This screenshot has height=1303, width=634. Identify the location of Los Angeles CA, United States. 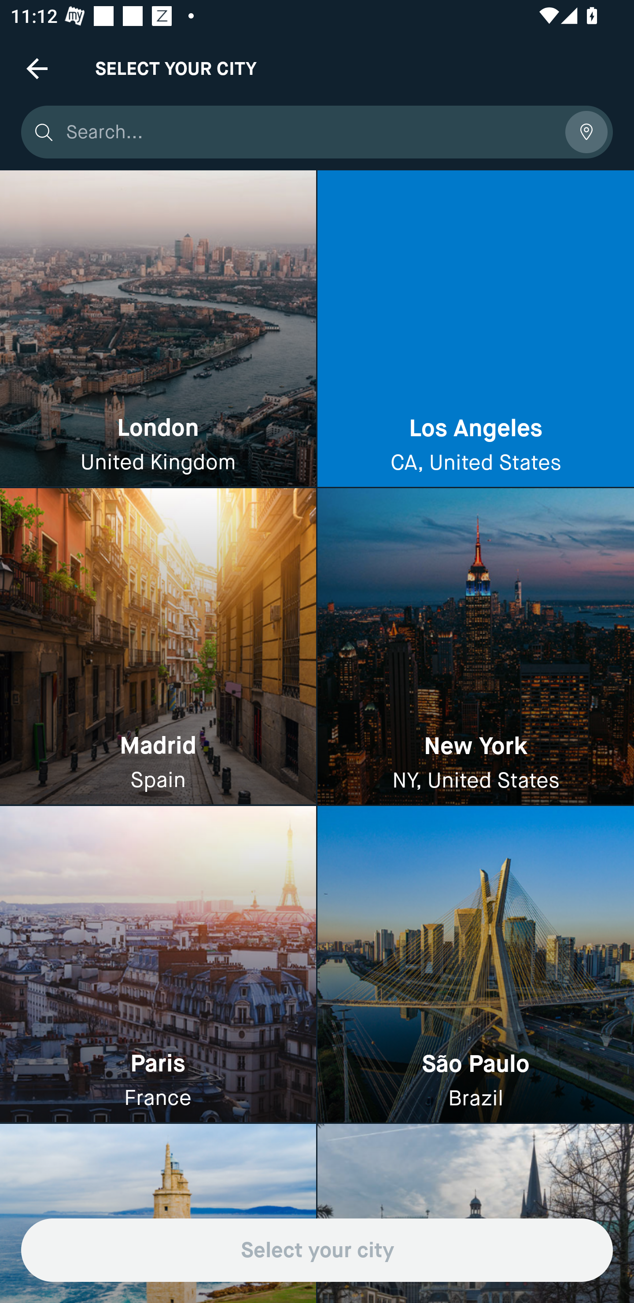
(475, 329).